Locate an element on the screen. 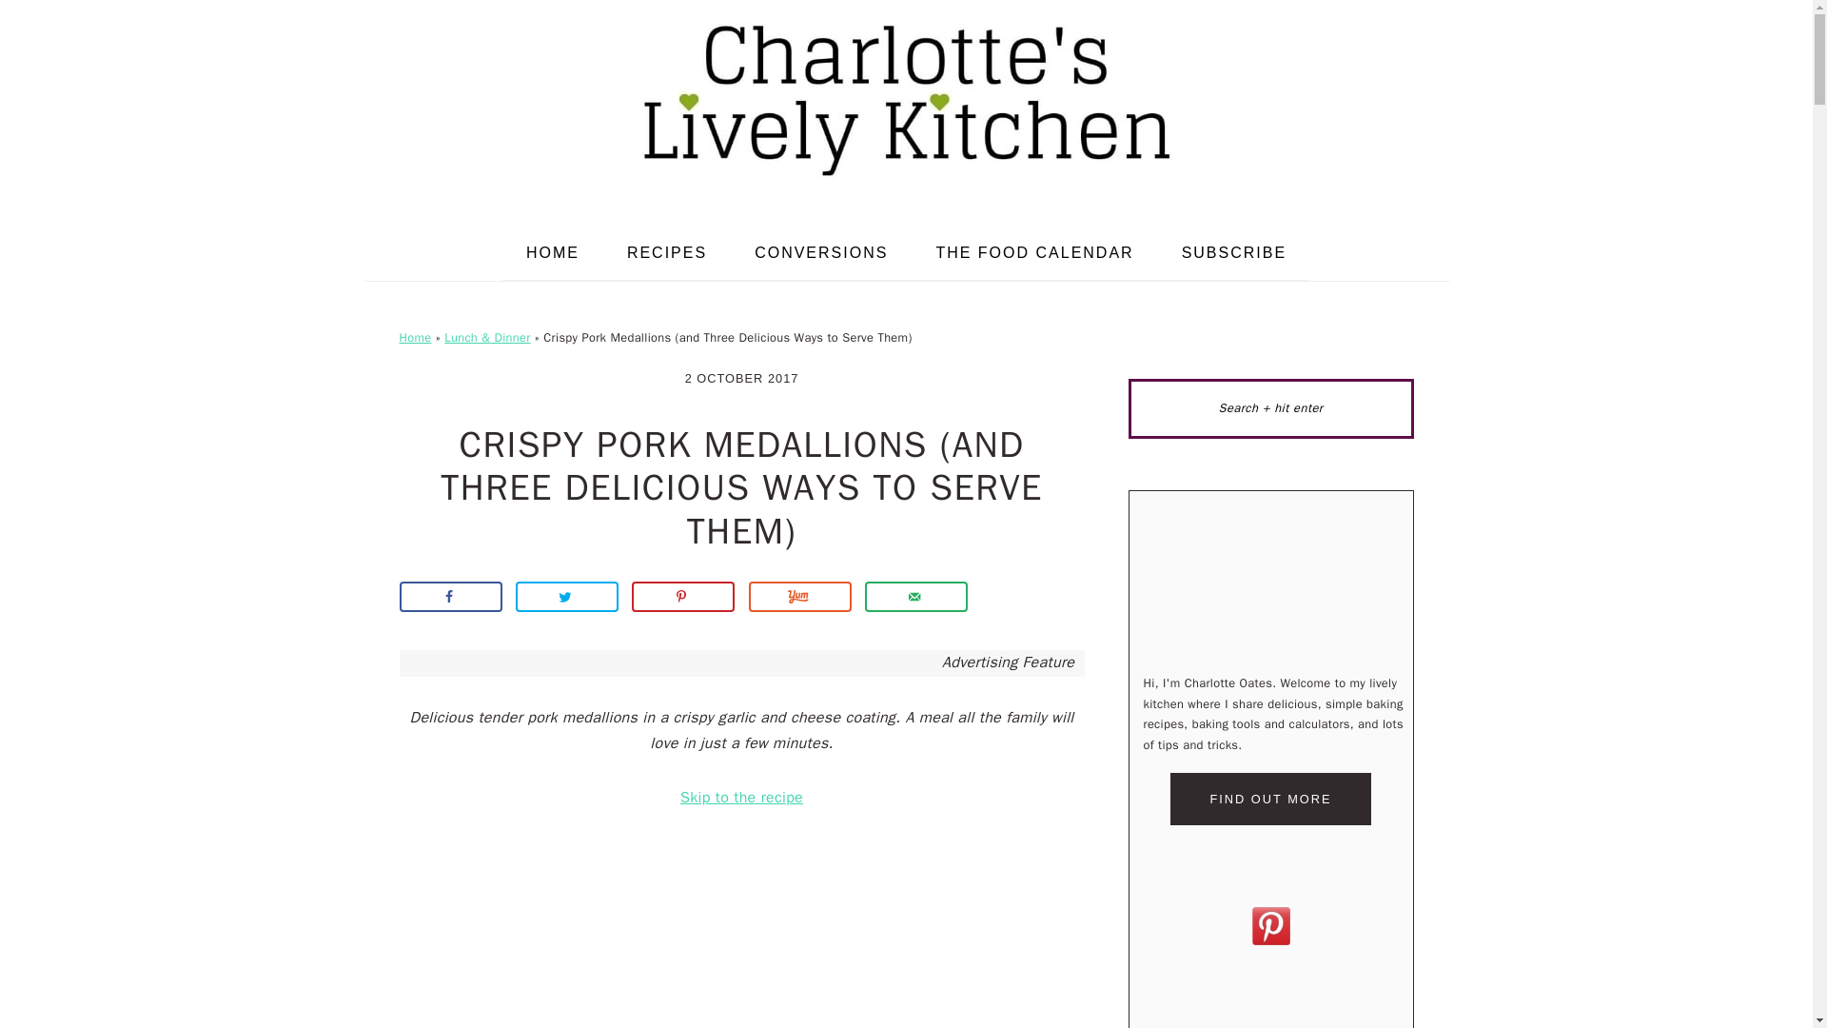  CONVERSIONS is located at coordinates (821, 252).